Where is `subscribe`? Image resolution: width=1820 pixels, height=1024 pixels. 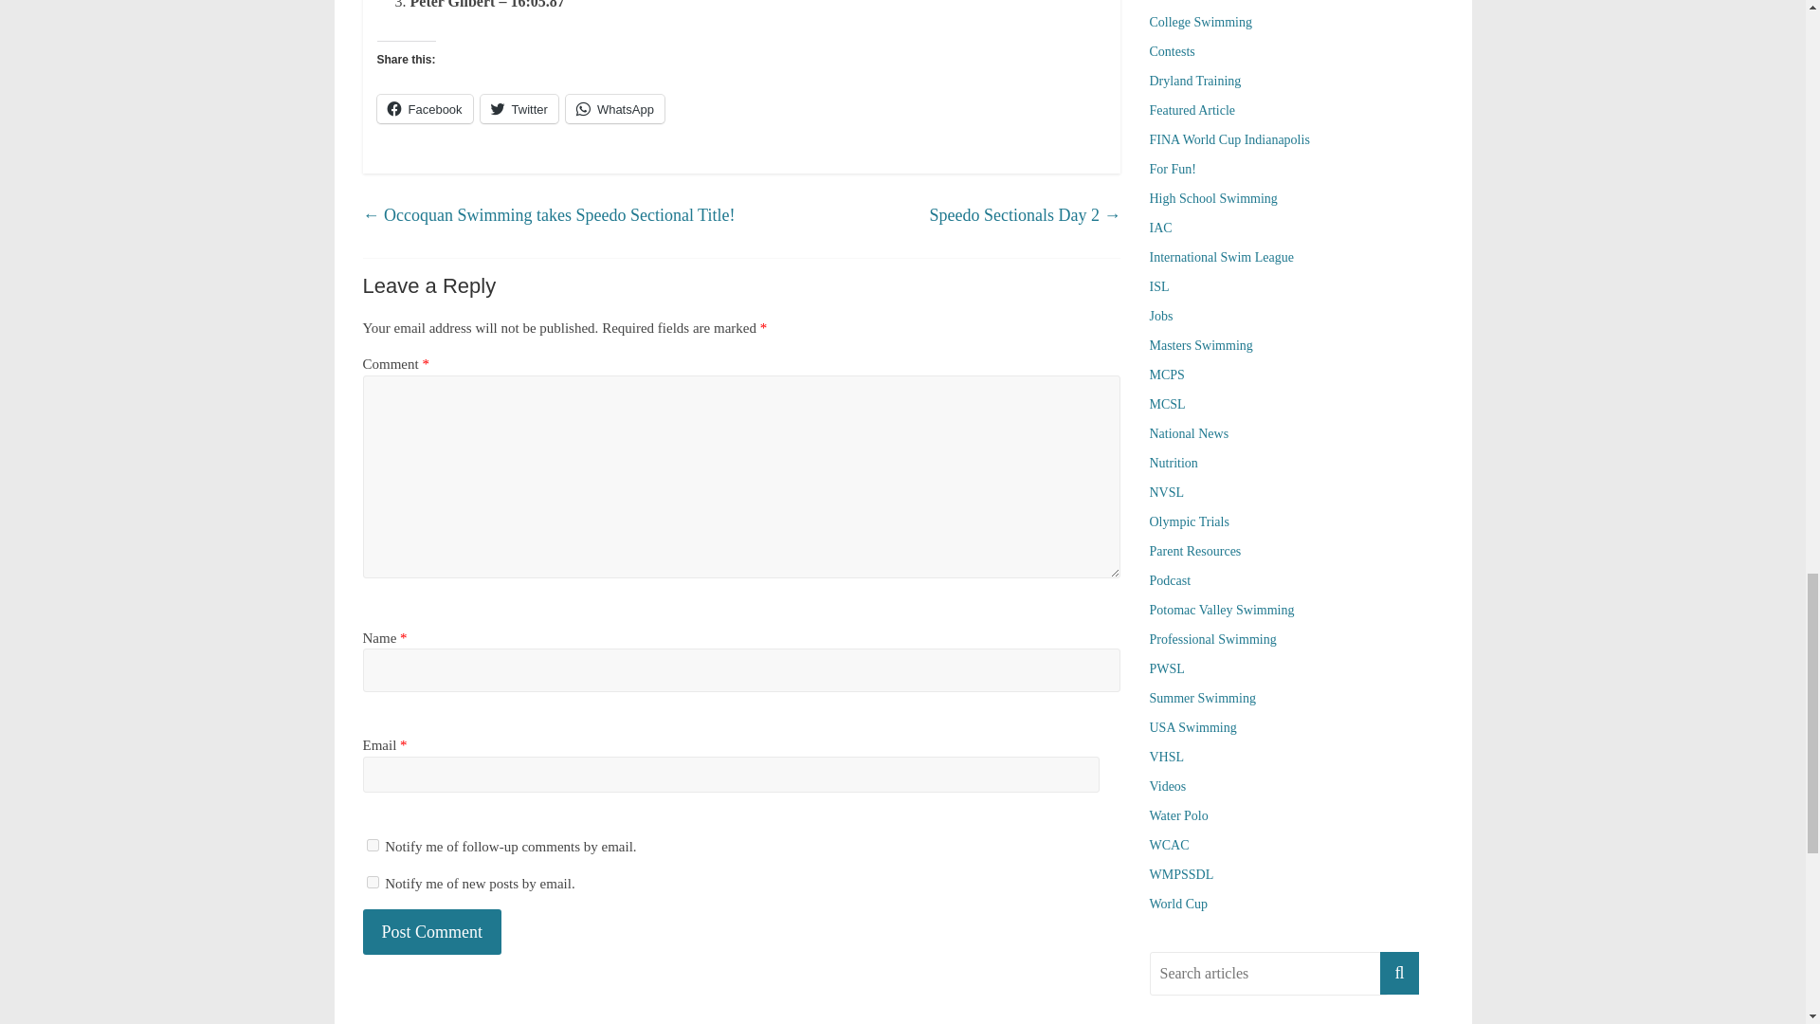 subscribe is located at coordinates (372, 882).